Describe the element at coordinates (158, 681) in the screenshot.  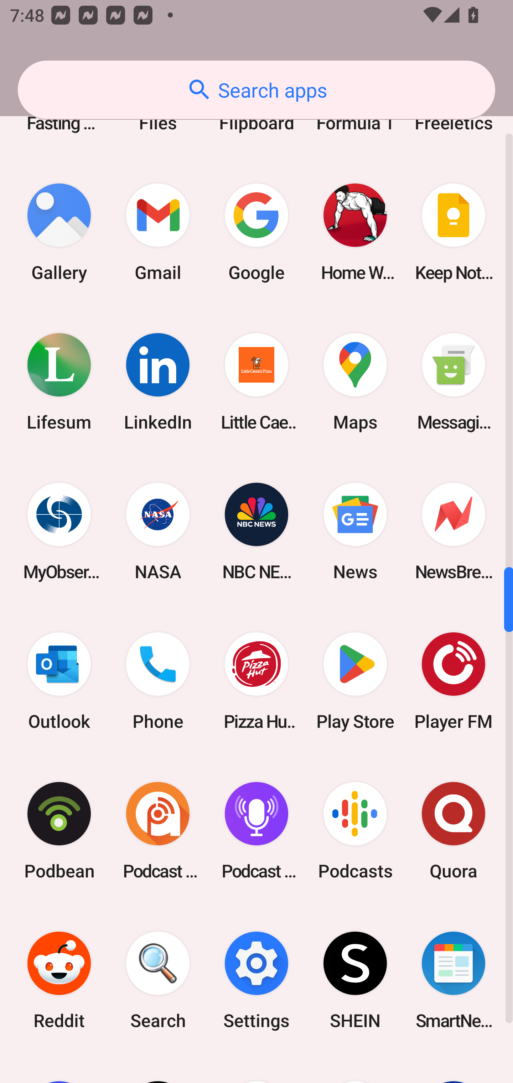
I see `Phone` at that location.